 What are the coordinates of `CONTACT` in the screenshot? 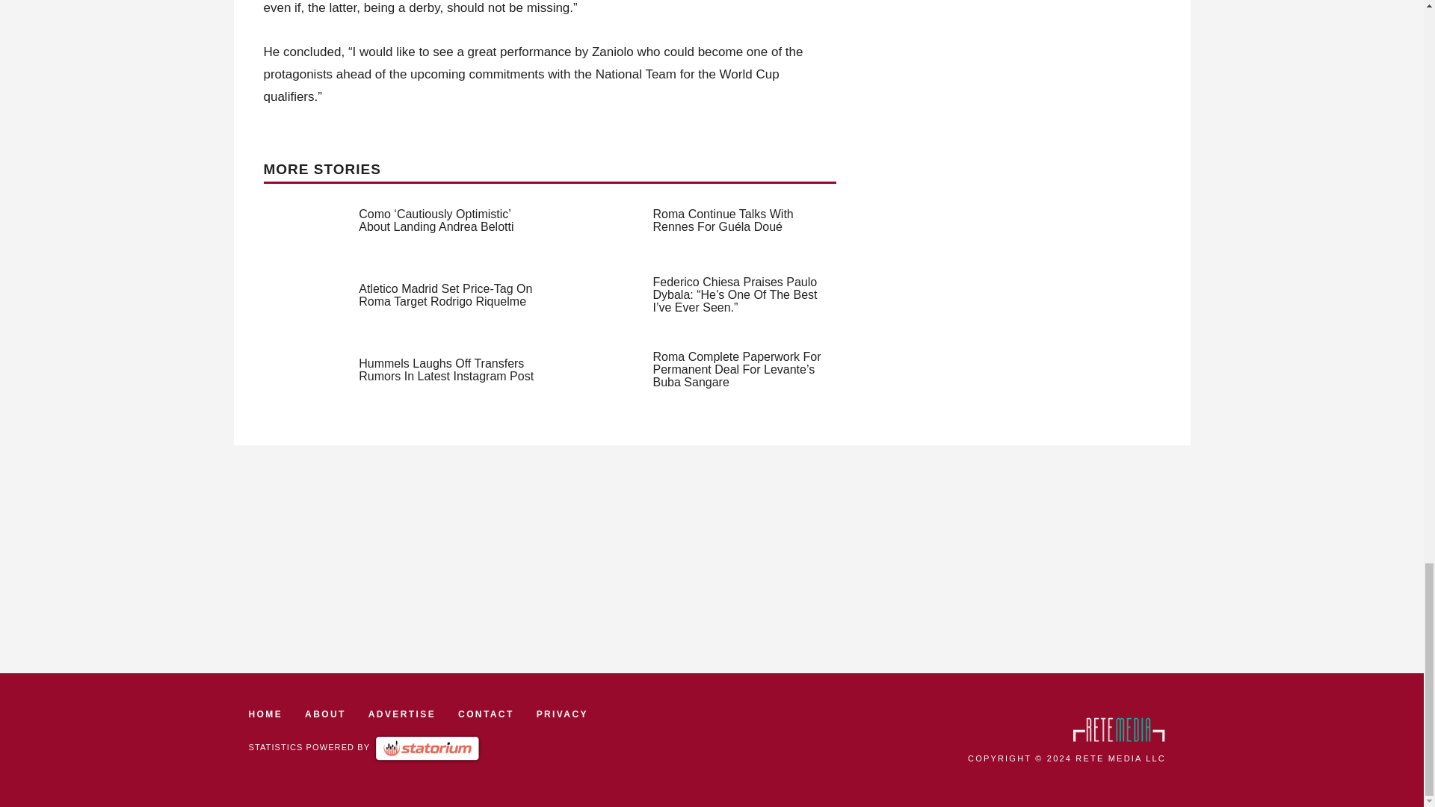 It's located at (486, 714).